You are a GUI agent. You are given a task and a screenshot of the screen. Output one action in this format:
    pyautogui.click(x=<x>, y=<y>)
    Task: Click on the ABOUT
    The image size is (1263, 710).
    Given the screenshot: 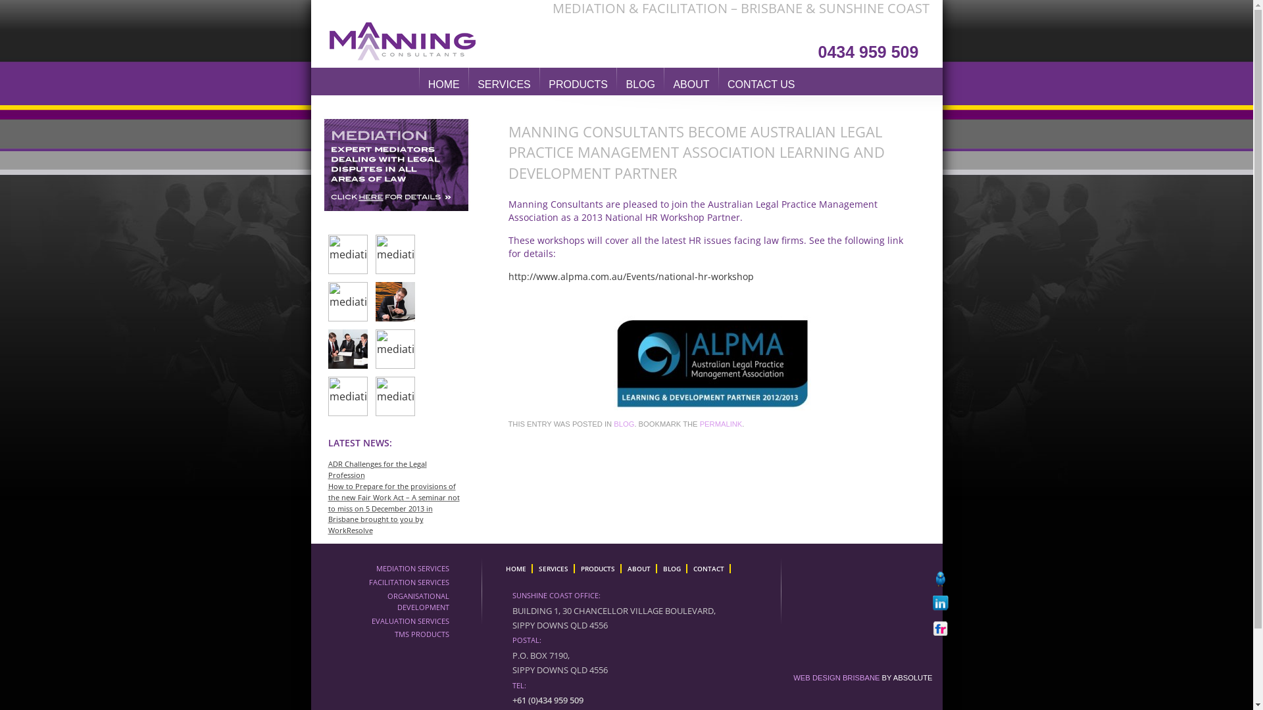 What is the action you would take?
    pyautogui.click(x=640, y=569)
    